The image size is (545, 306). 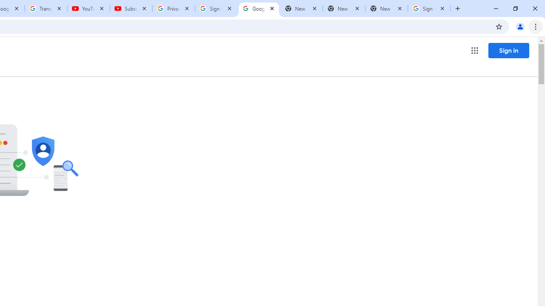 I want to click on Sign in - Google Accounts, so click(x=216, y=8).